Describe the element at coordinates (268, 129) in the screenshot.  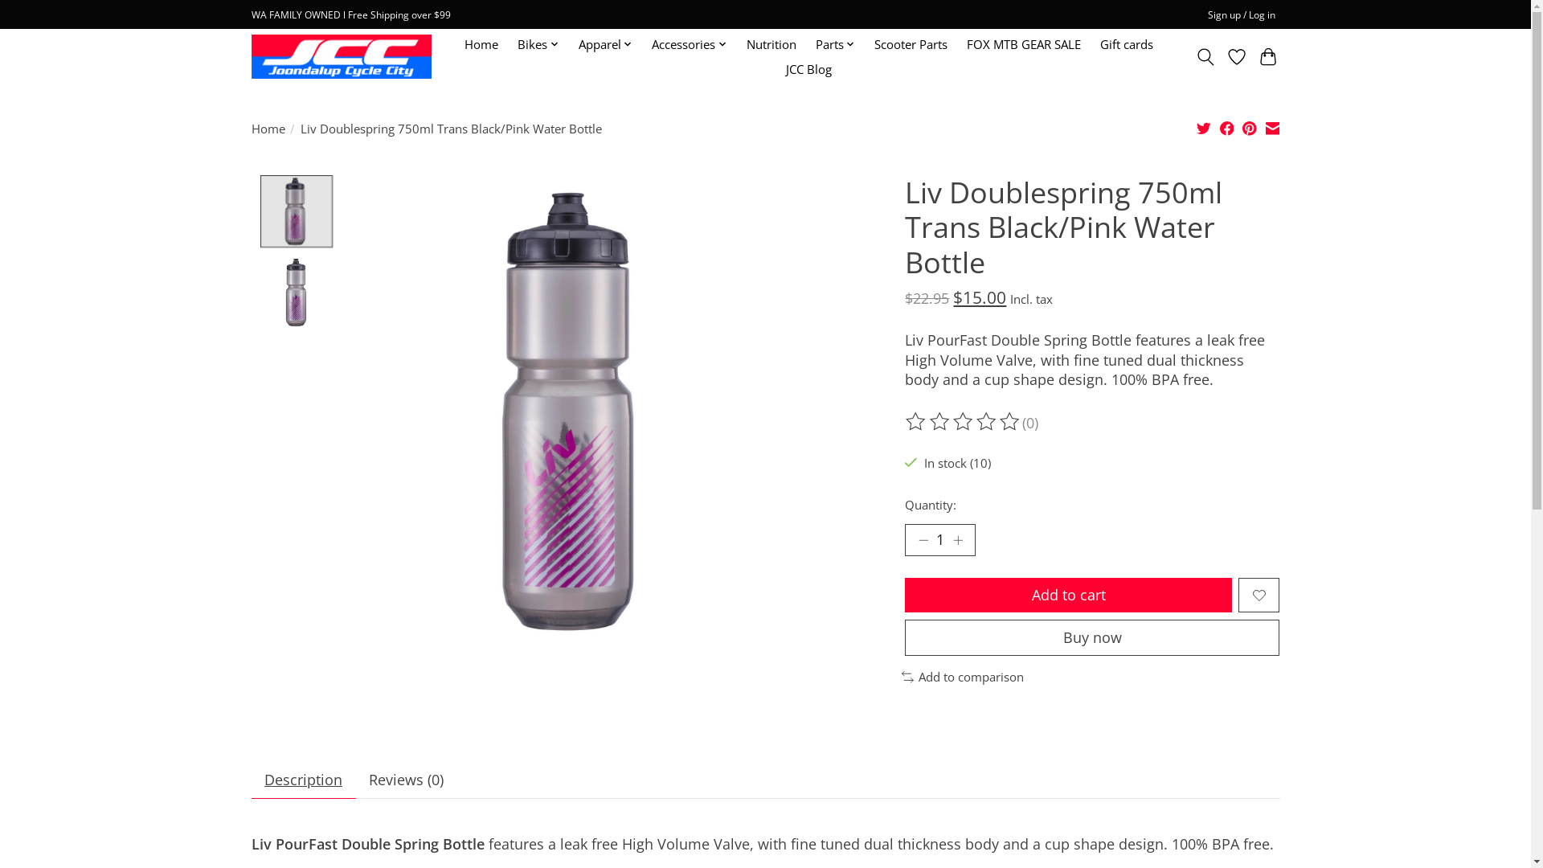
I see `Home` at that location.